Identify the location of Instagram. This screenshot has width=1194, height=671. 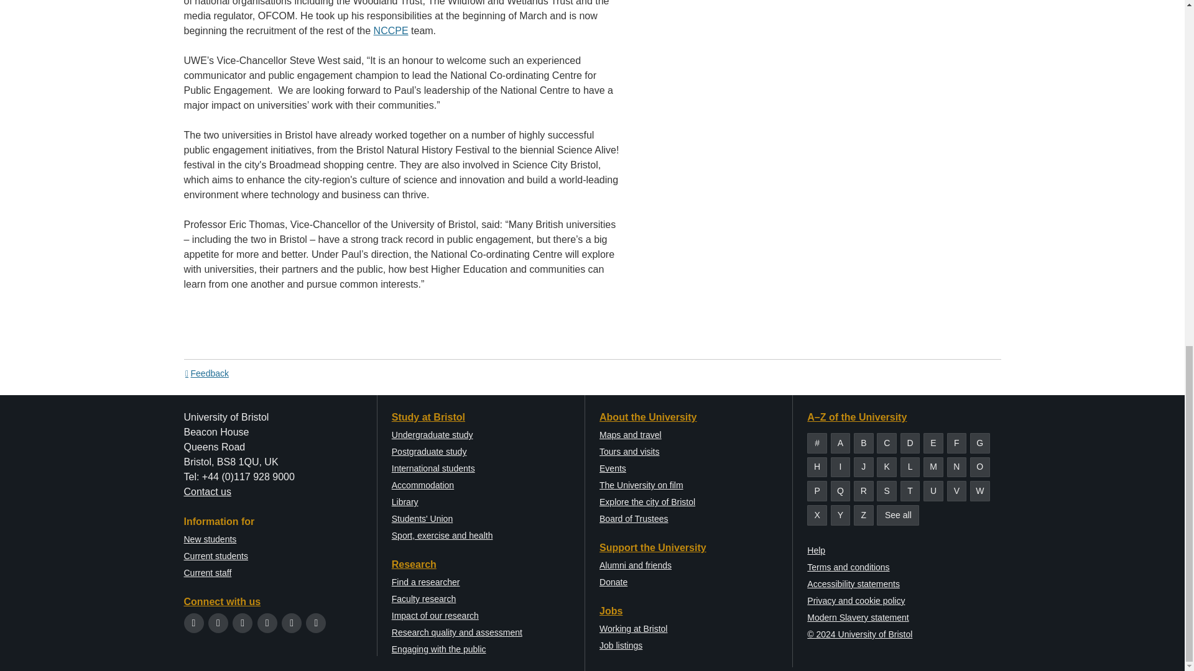
(243, 623).